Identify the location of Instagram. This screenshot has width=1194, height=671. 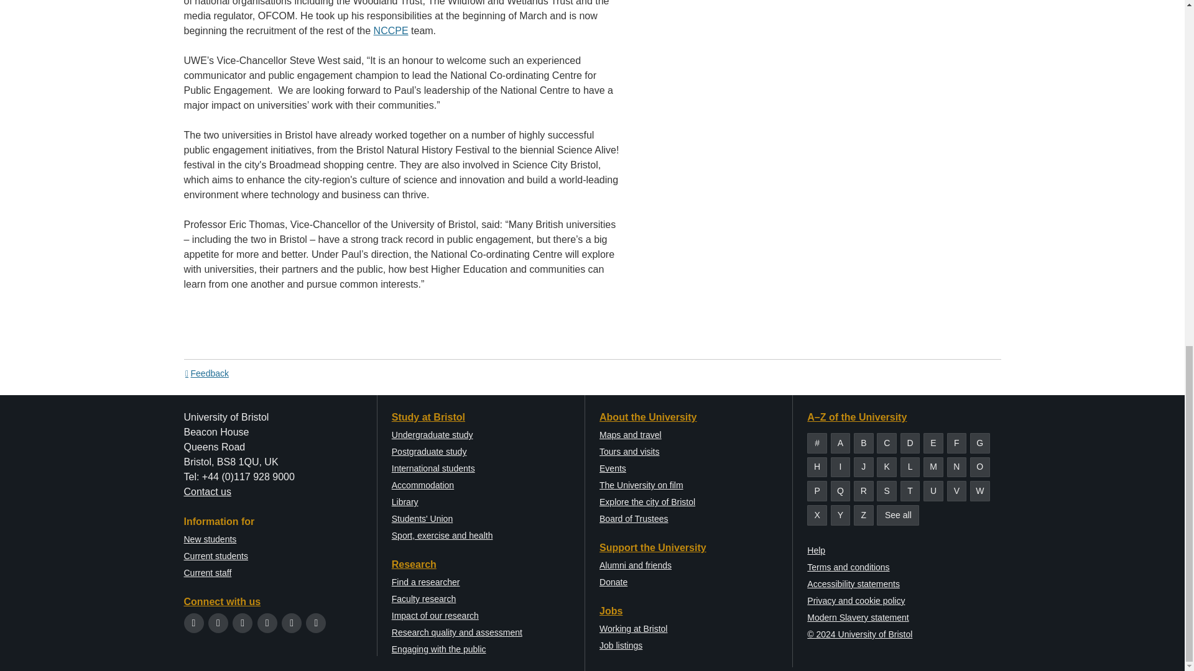
(243, 623).